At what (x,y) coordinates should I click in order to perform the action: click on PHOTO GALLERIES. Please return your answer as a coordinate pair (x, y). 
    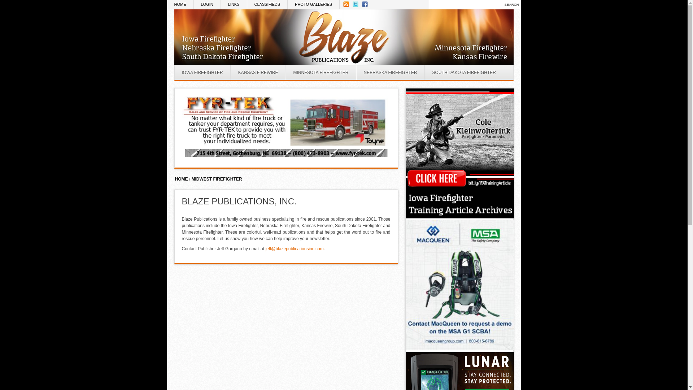
    Looking at the image, I should click on (313, 4).